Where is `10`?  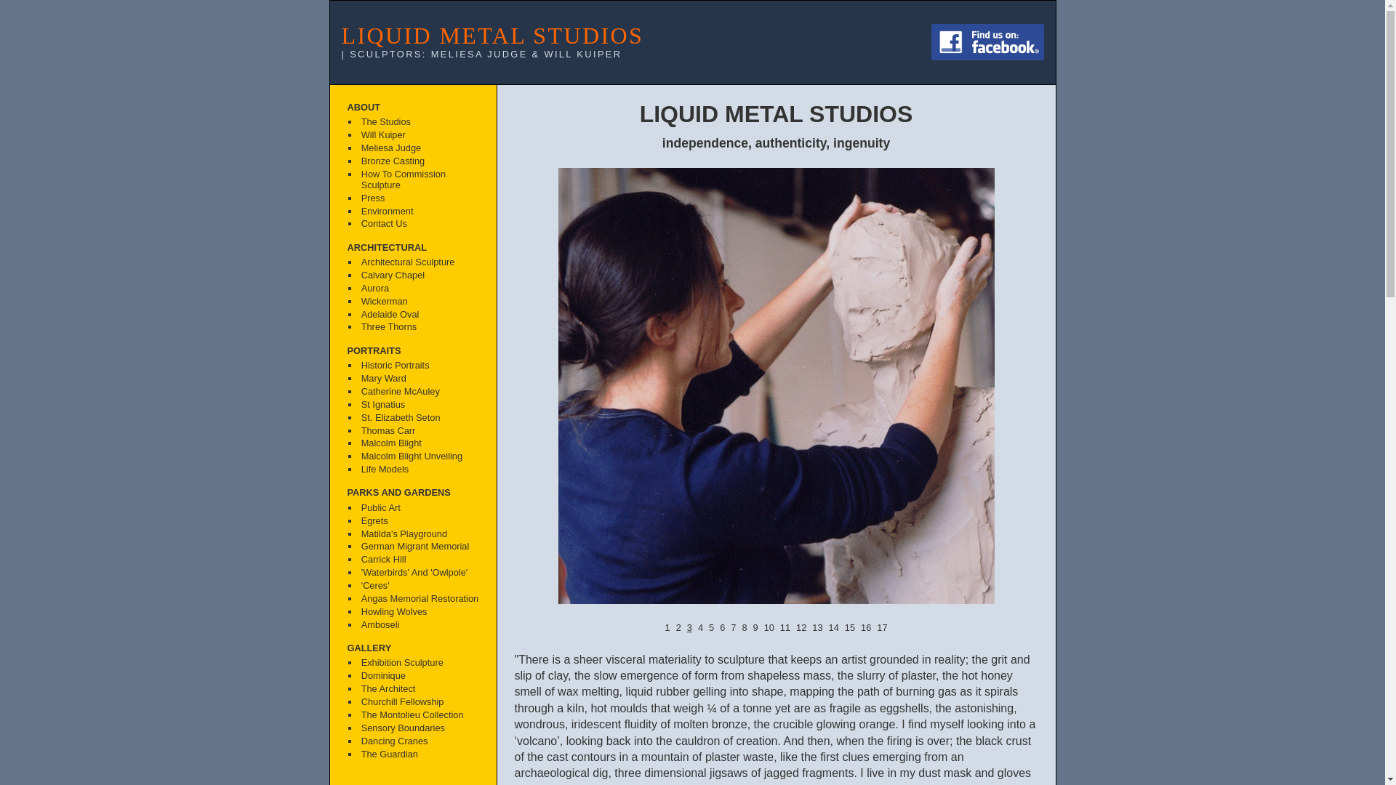 10 is located at coordinates (769, 628).